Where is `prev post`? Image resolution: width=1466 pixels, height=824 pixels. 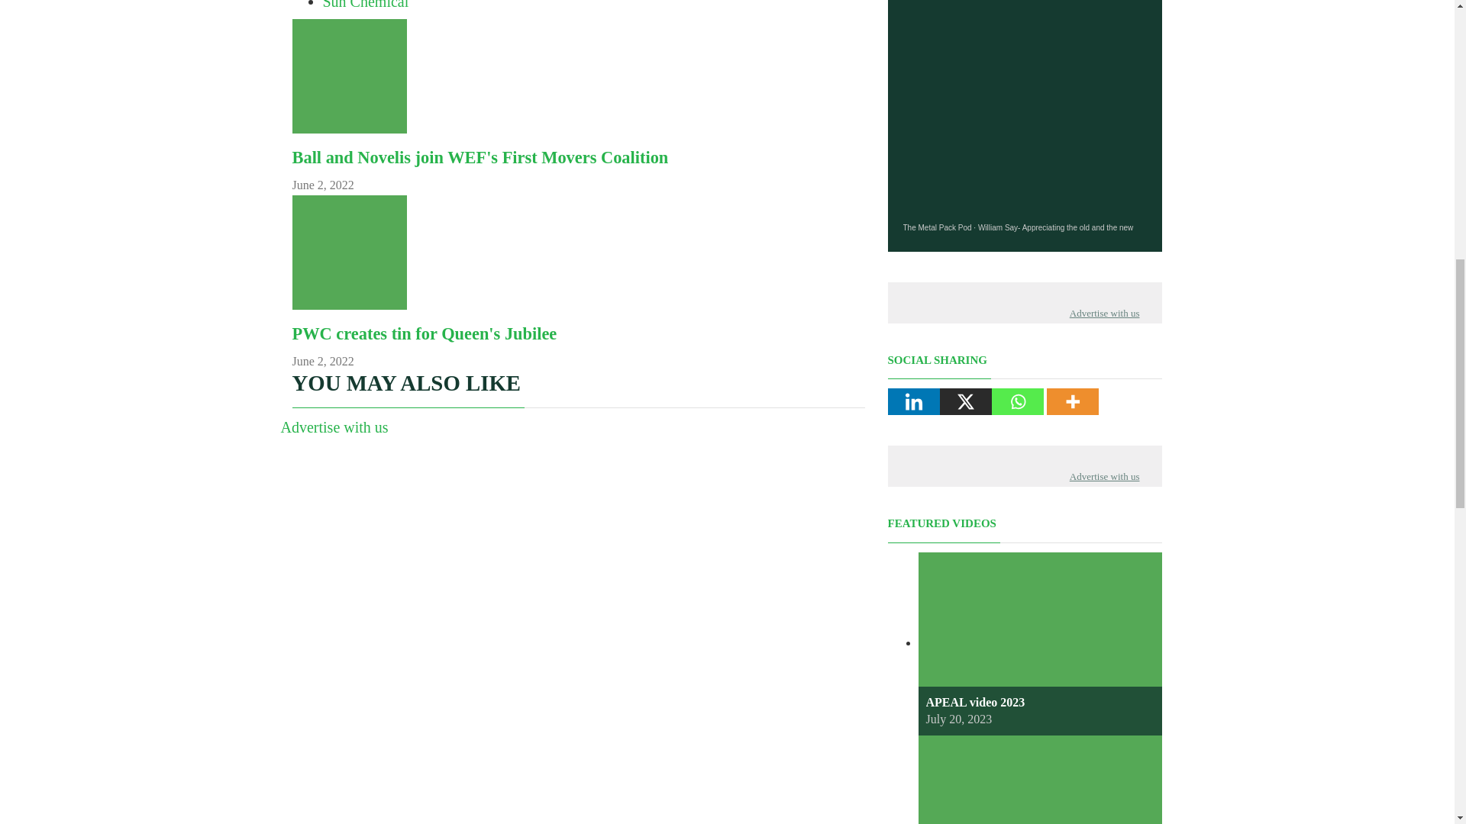 prev post is located at coordinates (425, 334).